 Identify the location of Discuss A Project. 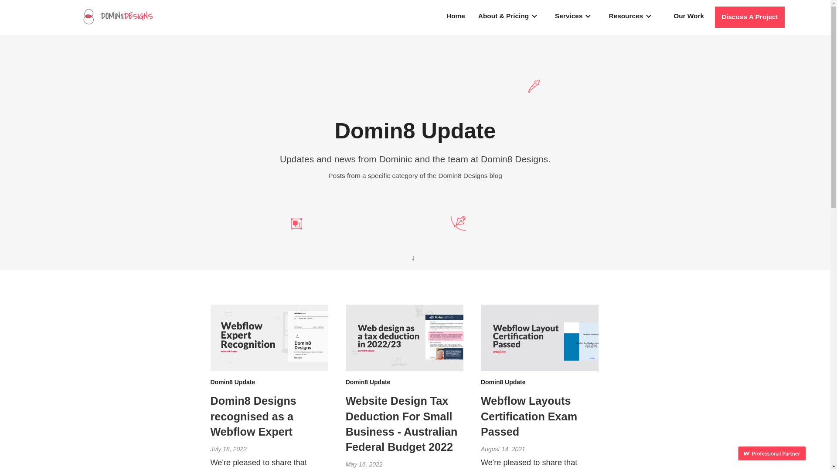
(750, 17).